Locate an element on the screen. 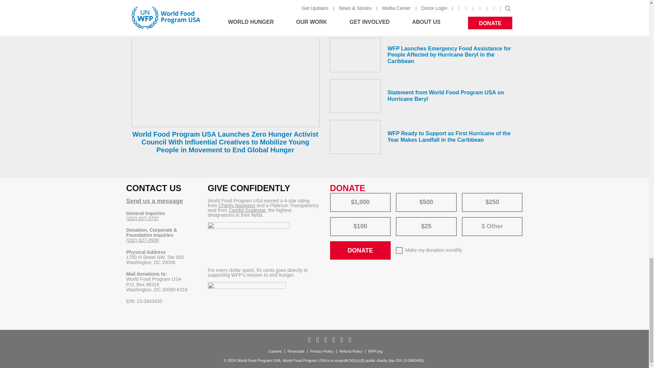  100 is located at coordinates (334, 219).